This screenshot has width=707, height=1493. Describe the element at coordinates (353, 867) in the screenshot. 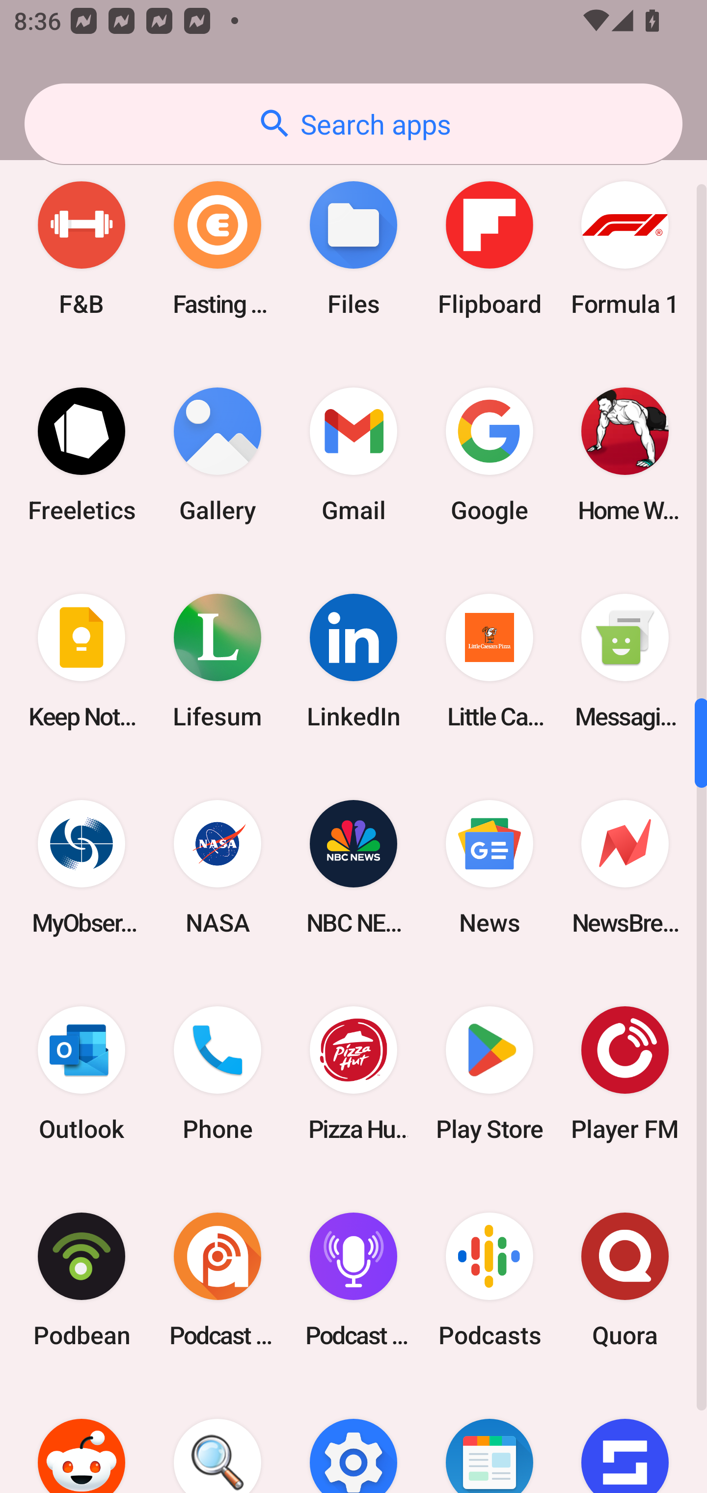

I see `NBC NEWS` at that location.